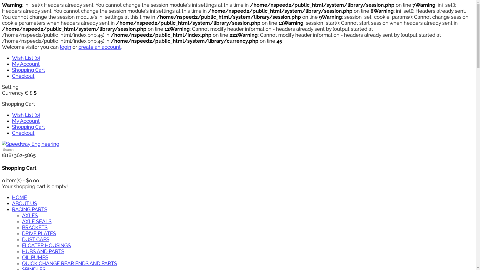  I want to click on Shopping Cart, so click(28, 70).